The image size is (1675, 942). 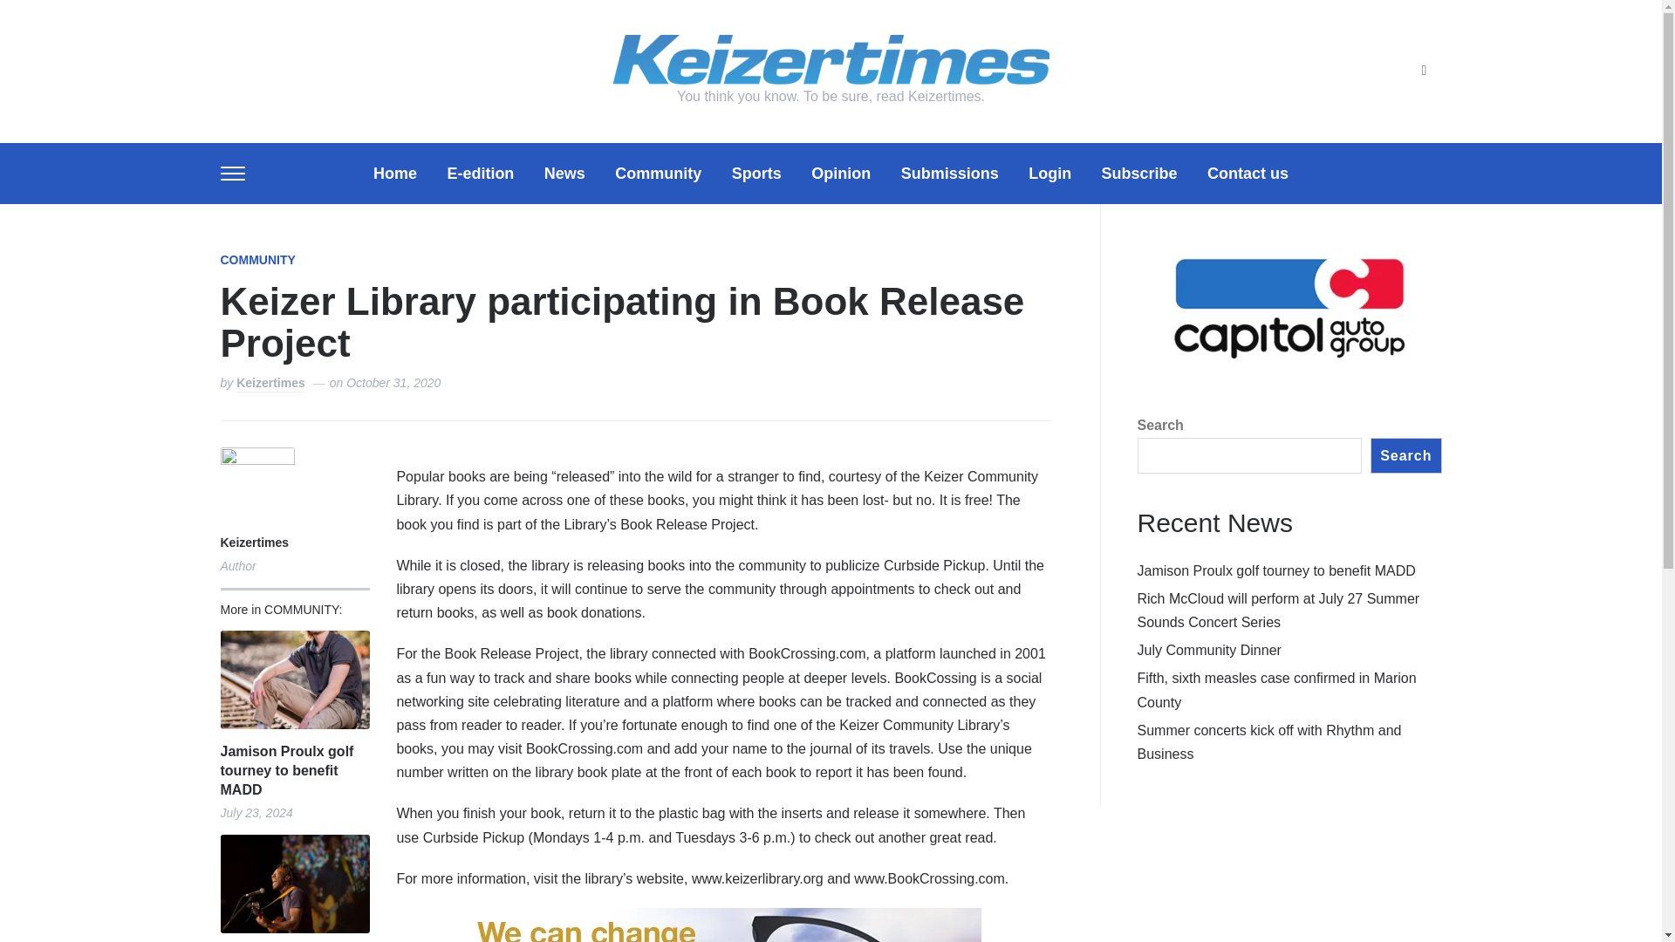 What do you see at coordinates (757, 173) in the screenshot?
I see `Sports` at bounding box center [757, 173].